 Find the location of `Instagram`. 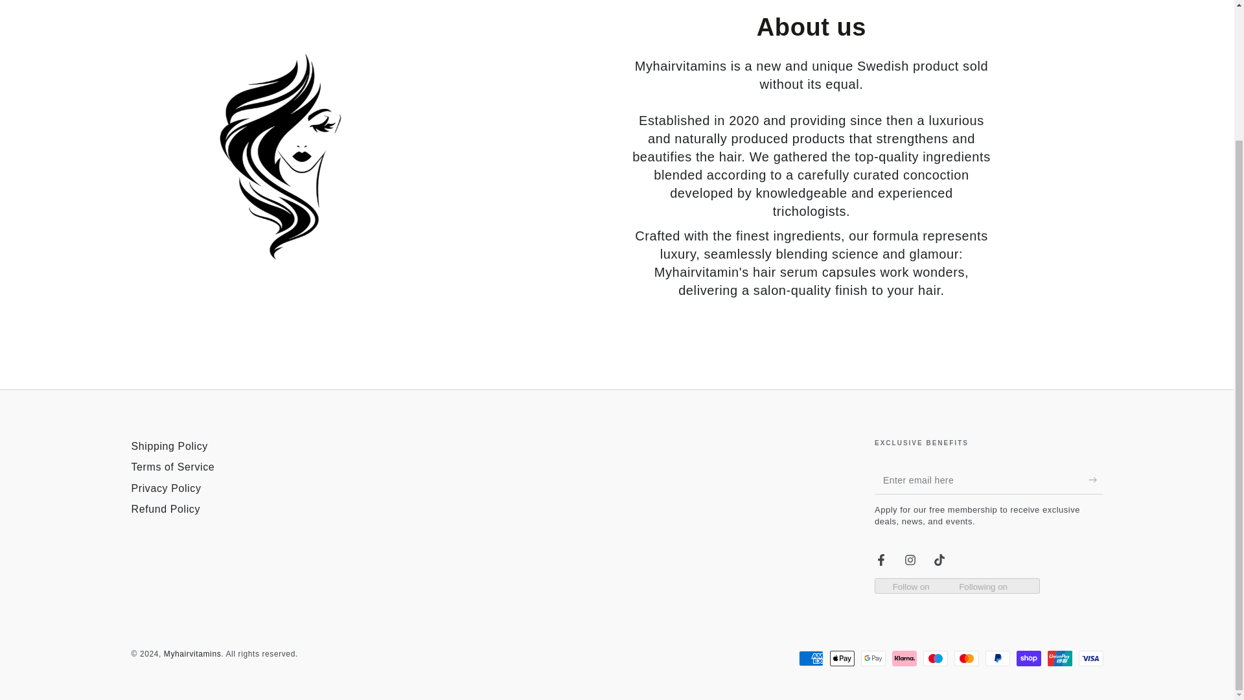

Instagram is located at coordinates (910, 560).